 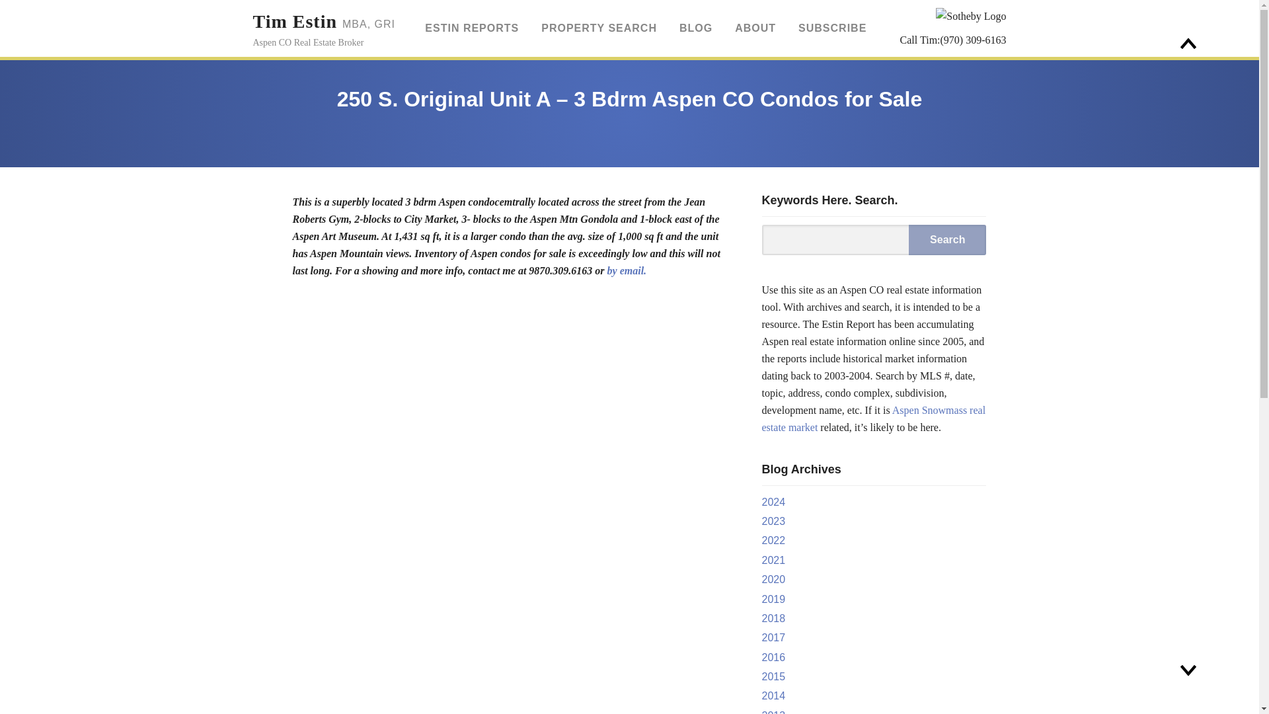 I want to click on 2021, so click(x=773, y=561).